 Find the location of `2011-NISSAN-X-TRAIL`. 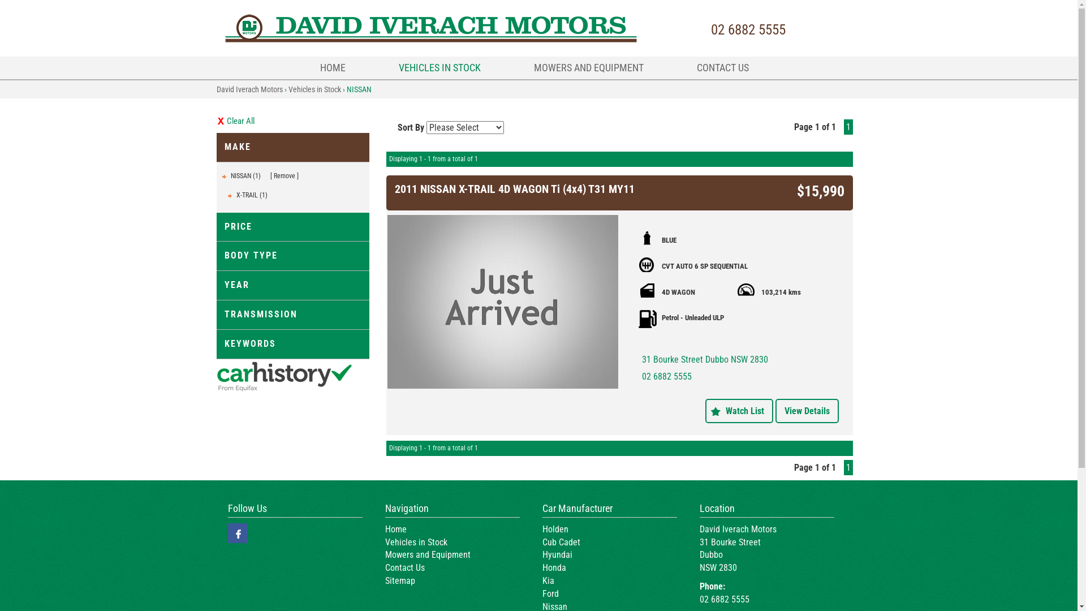

2011-NISSAN-X-TRAIL is located at coordinates (502, 302).